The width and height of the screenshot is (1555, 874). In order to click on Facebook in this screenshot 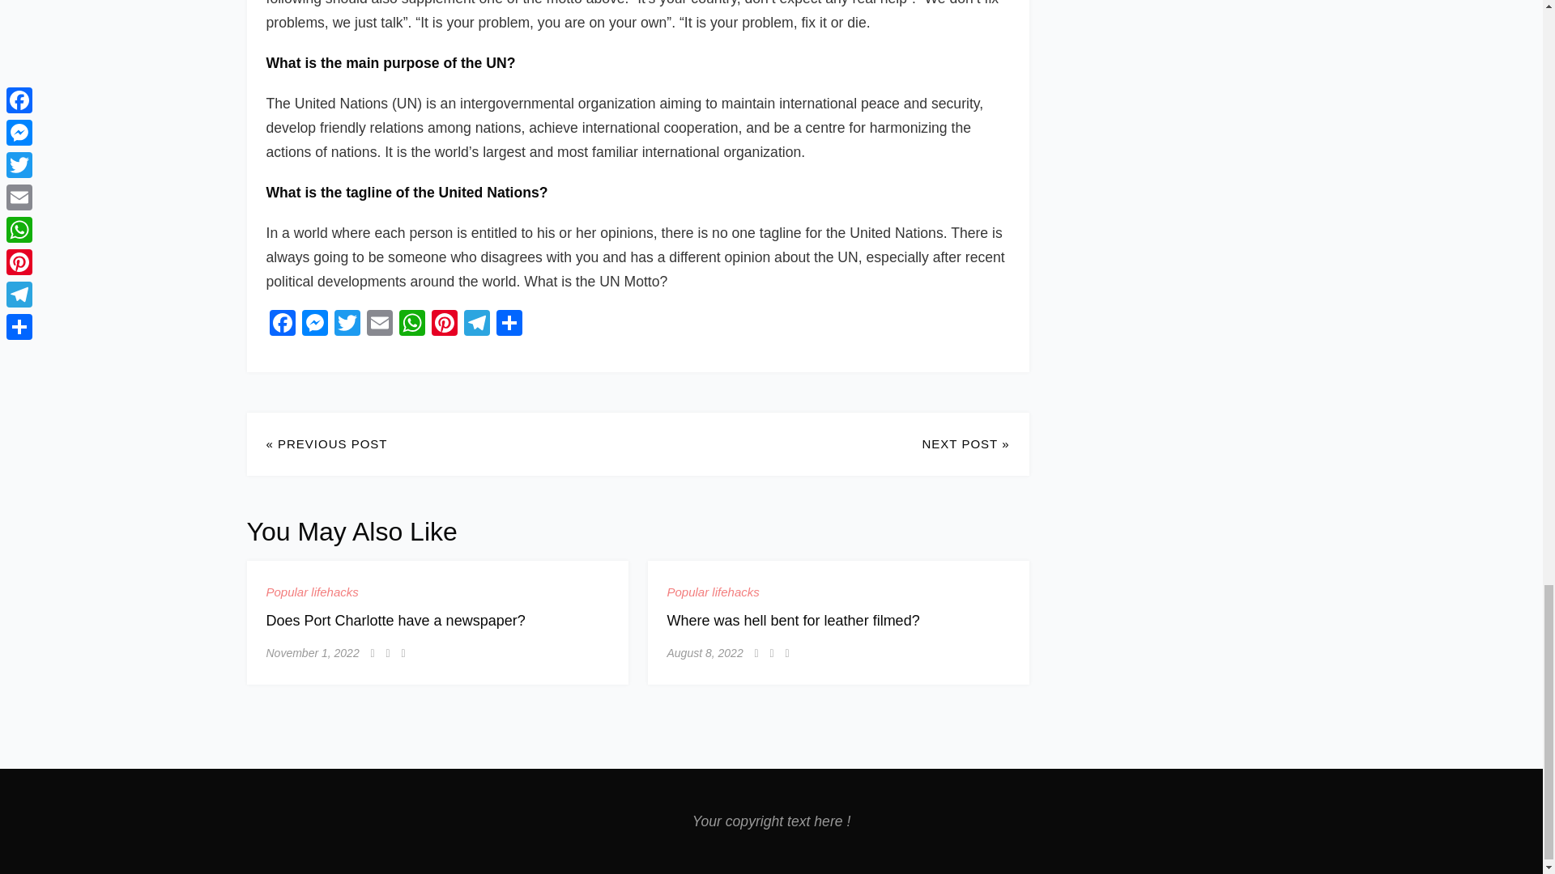, I will do `click(282, 325)`.